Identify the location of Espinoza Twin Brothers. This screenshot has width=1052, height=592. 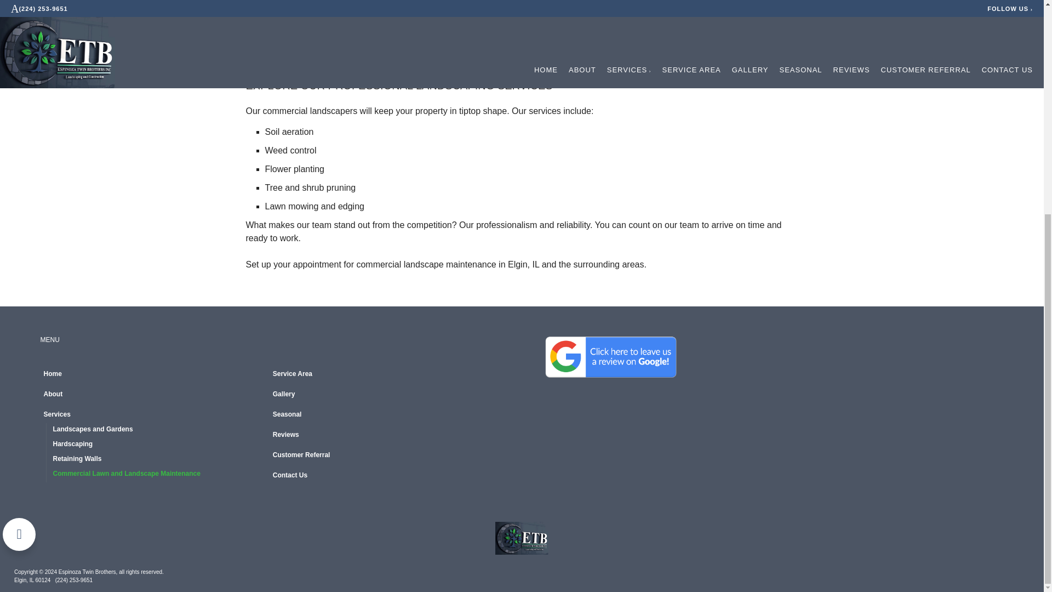
(522, 538).